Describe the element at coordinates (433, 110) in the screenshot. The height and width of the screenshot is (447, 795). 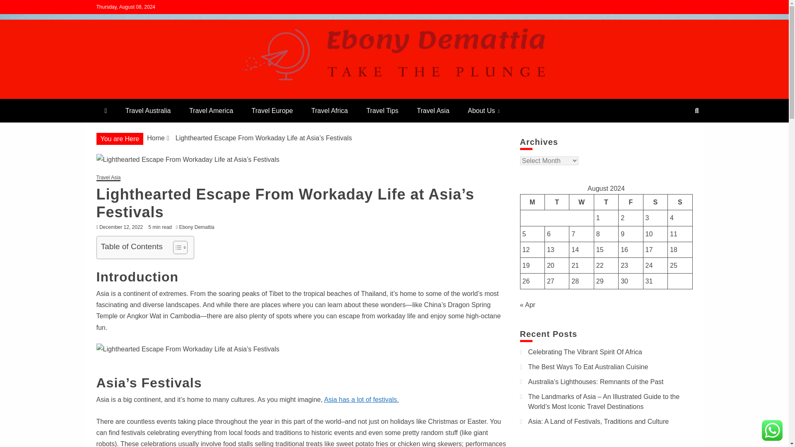
I see `Travel Asia` at that location.